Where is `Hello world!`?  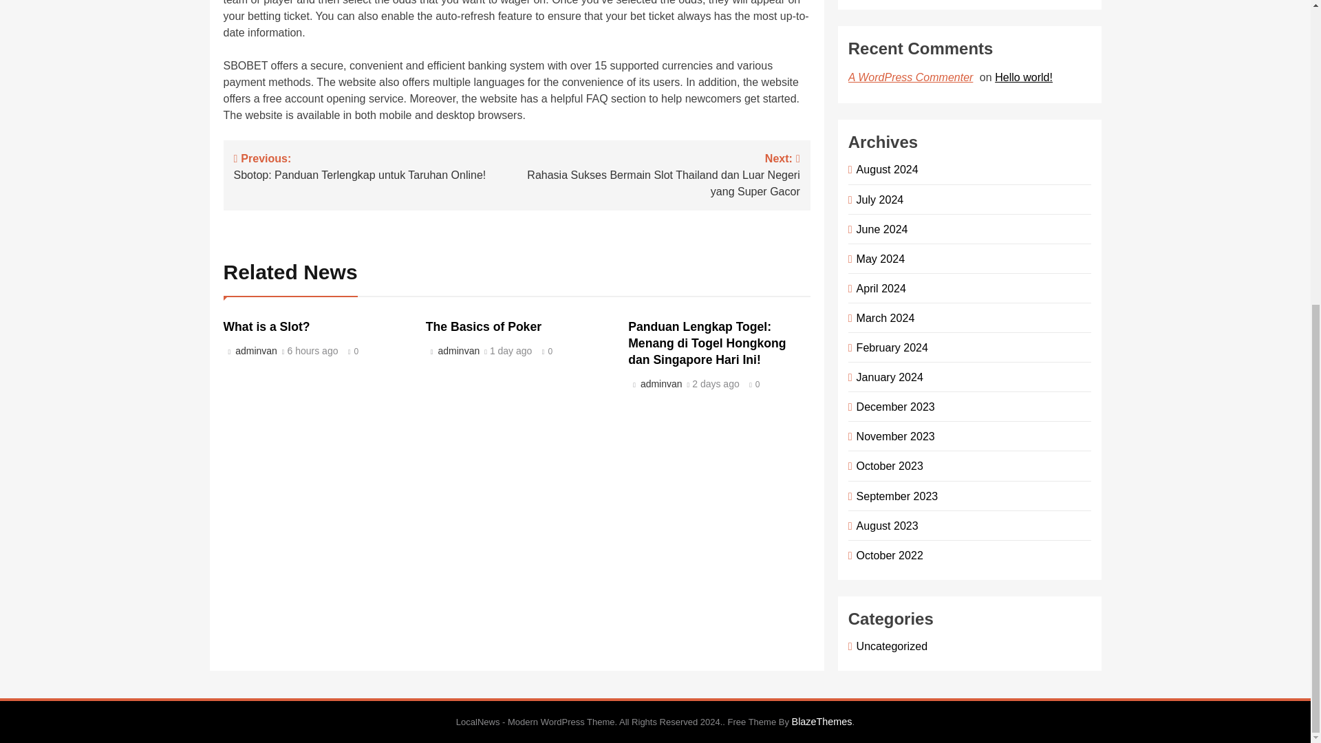 Hello world! is located at coordinates (483, 326).